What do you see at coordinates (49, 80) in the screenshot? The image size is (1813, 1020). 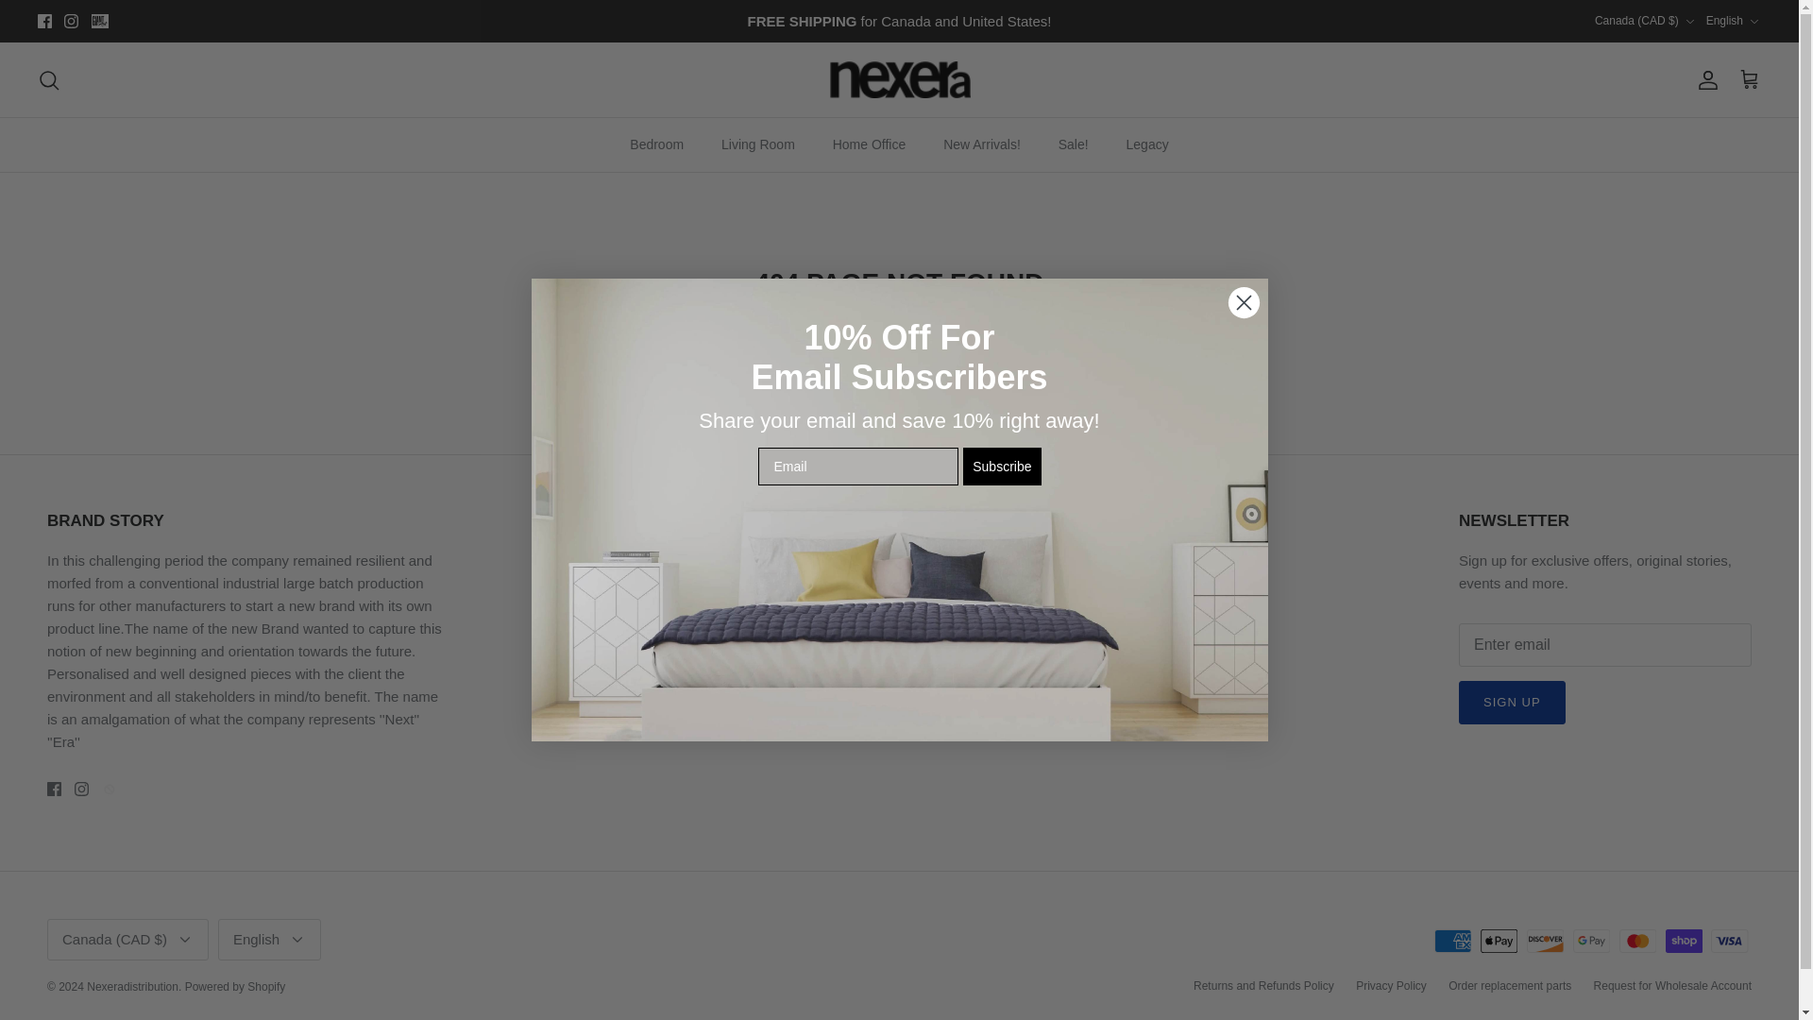 I see `Search` at bounding box center [49, 80].